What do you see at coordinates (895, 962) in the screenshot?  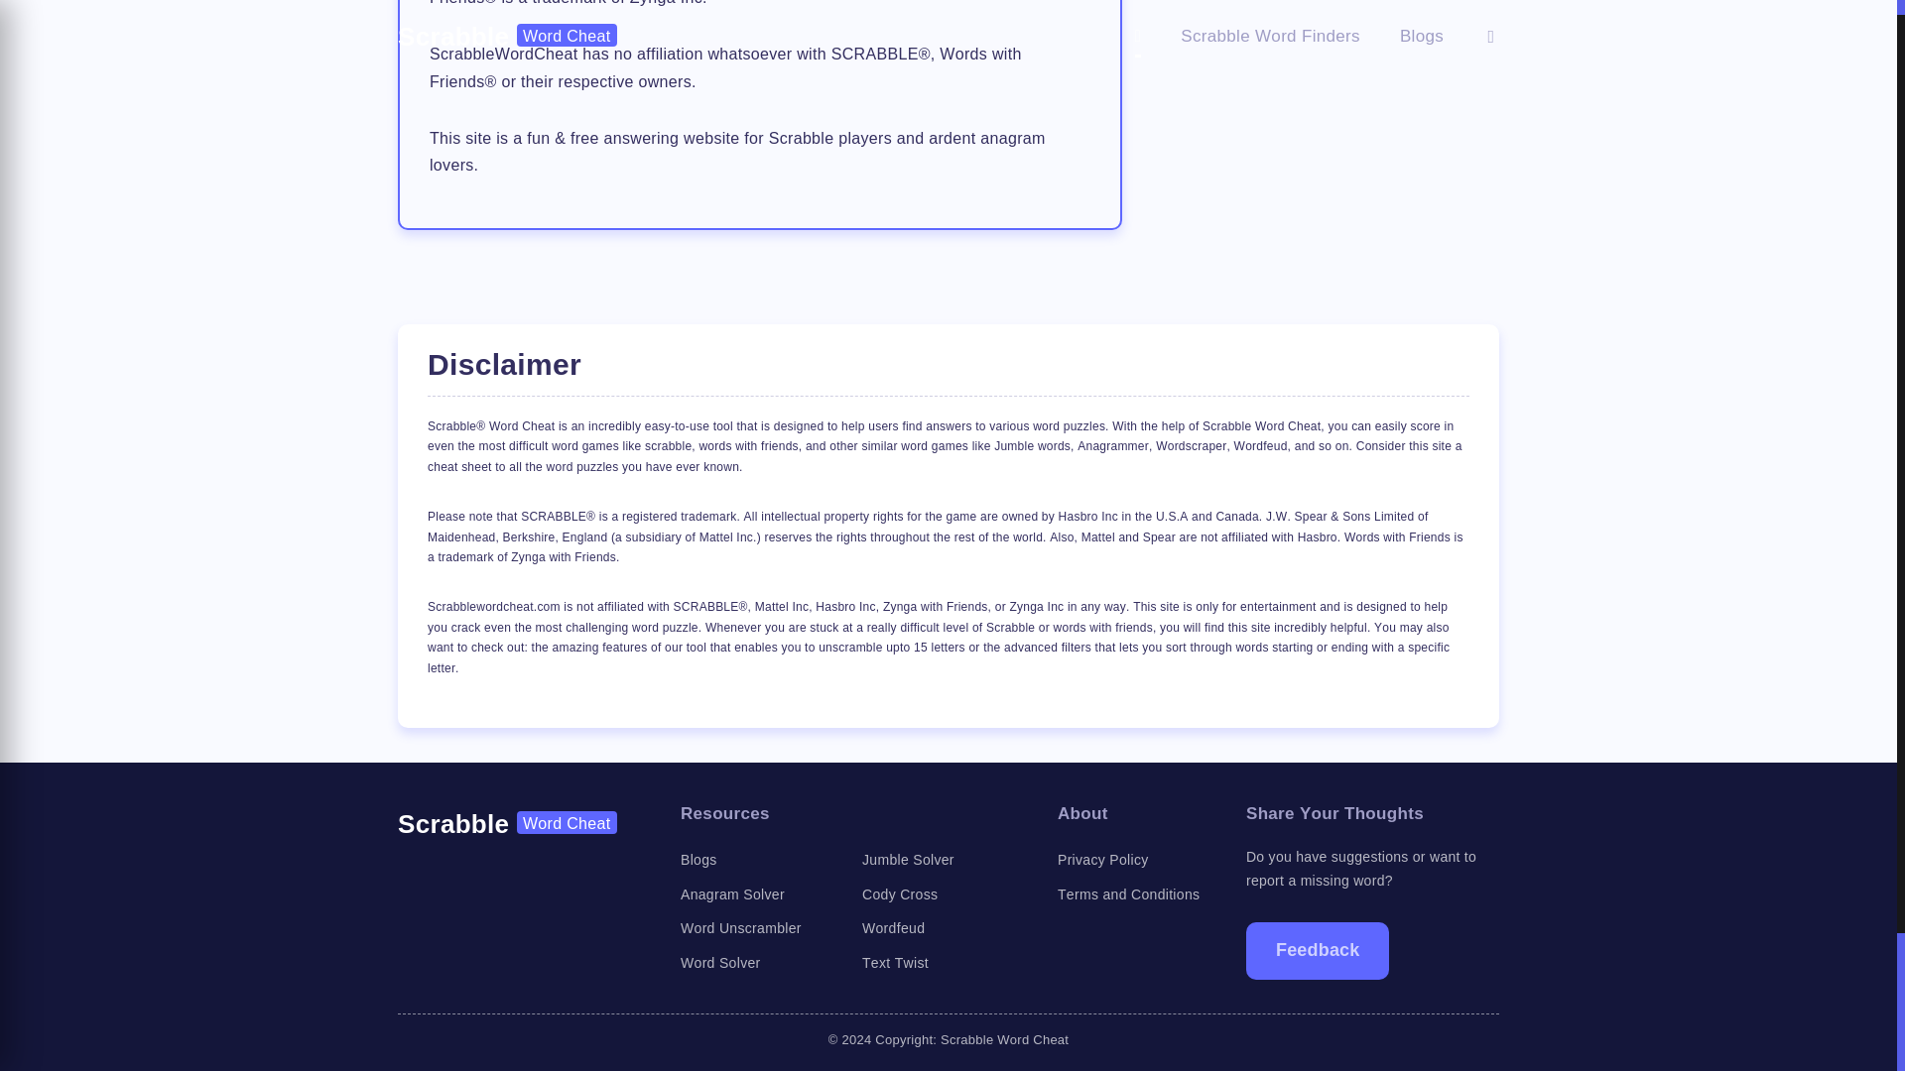 I see `Text Twist` at bounding box center [895, 962].